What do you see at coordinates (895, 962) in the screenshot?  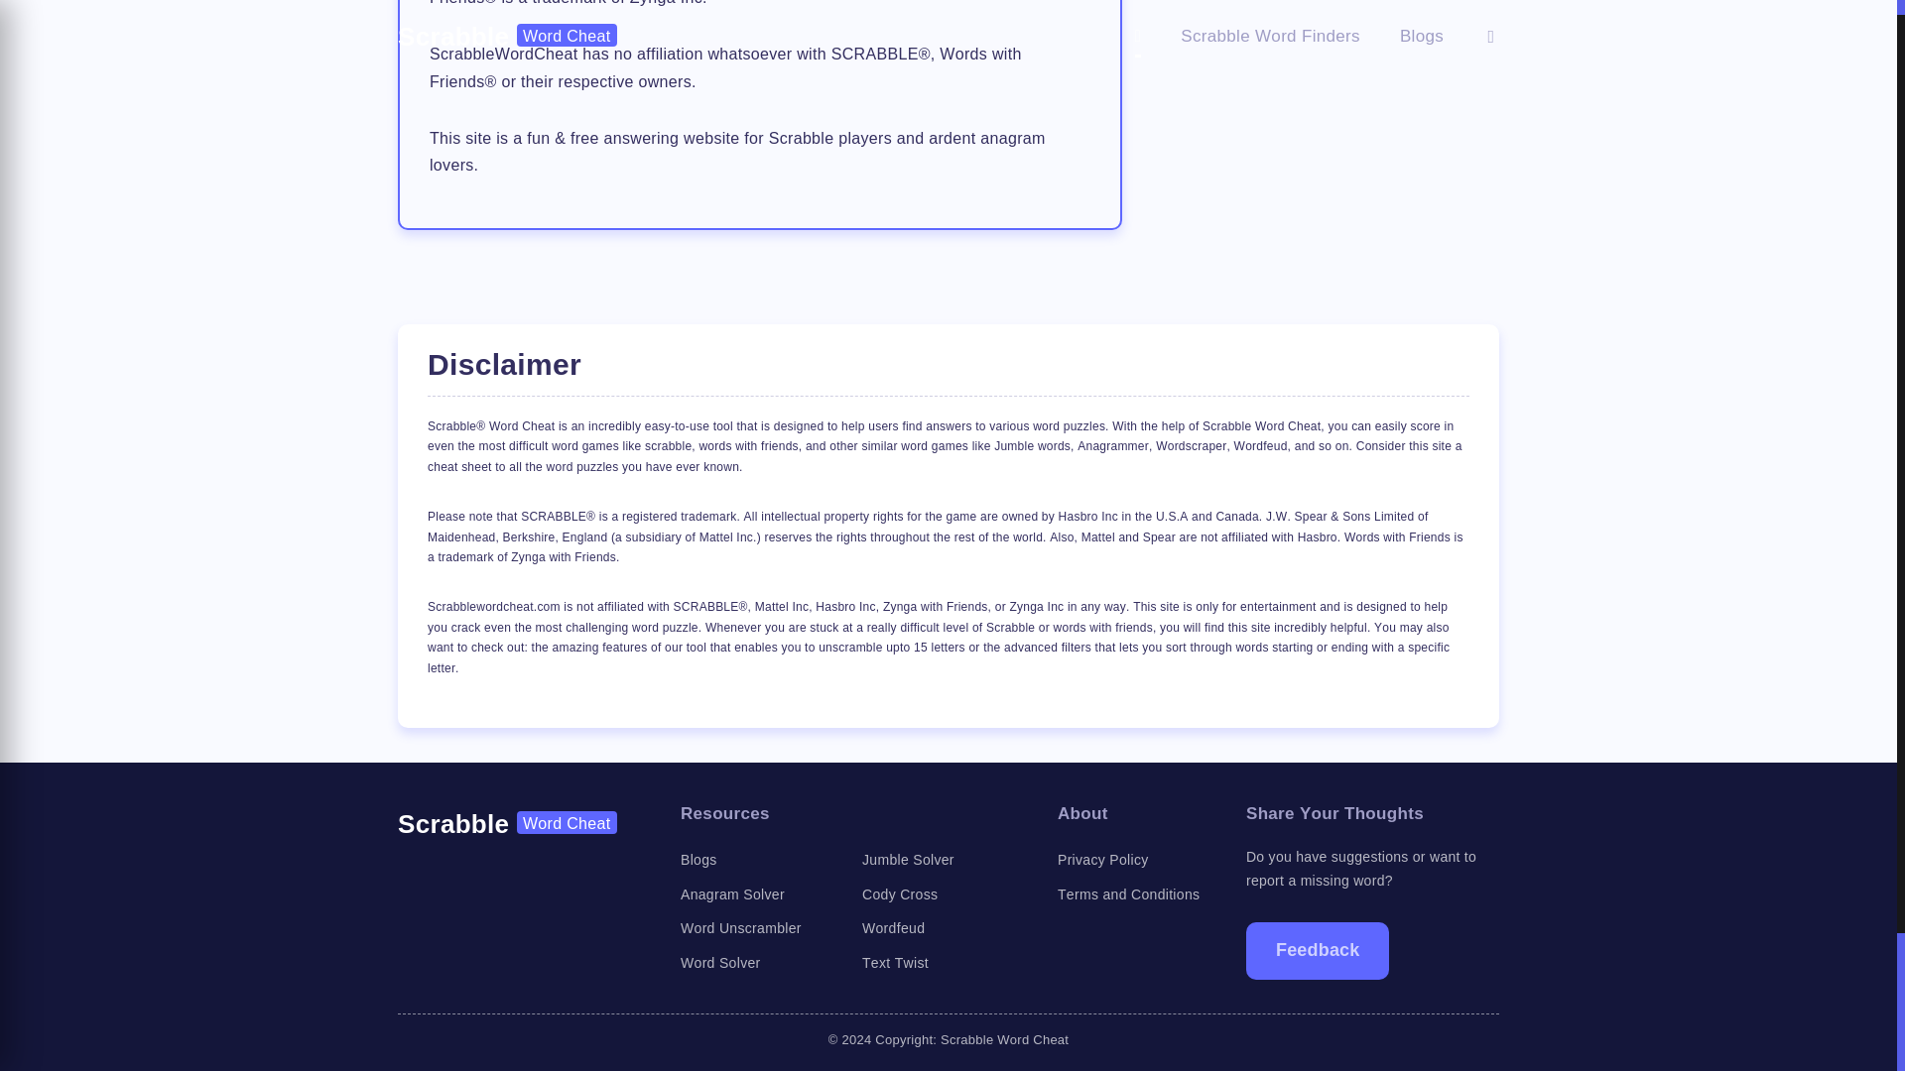 I see `Text Twist` at bounding box center [895, 962].